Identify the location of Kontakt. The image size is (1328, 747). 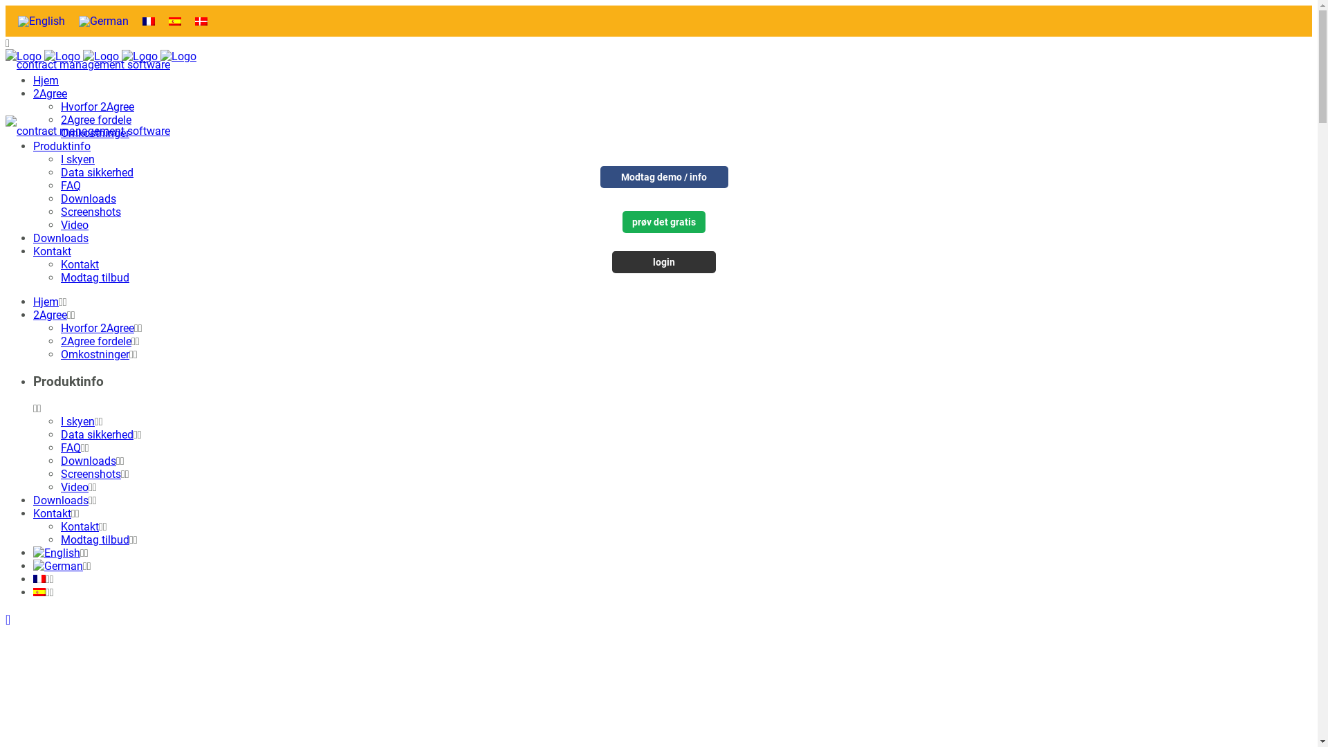
(80, 527).